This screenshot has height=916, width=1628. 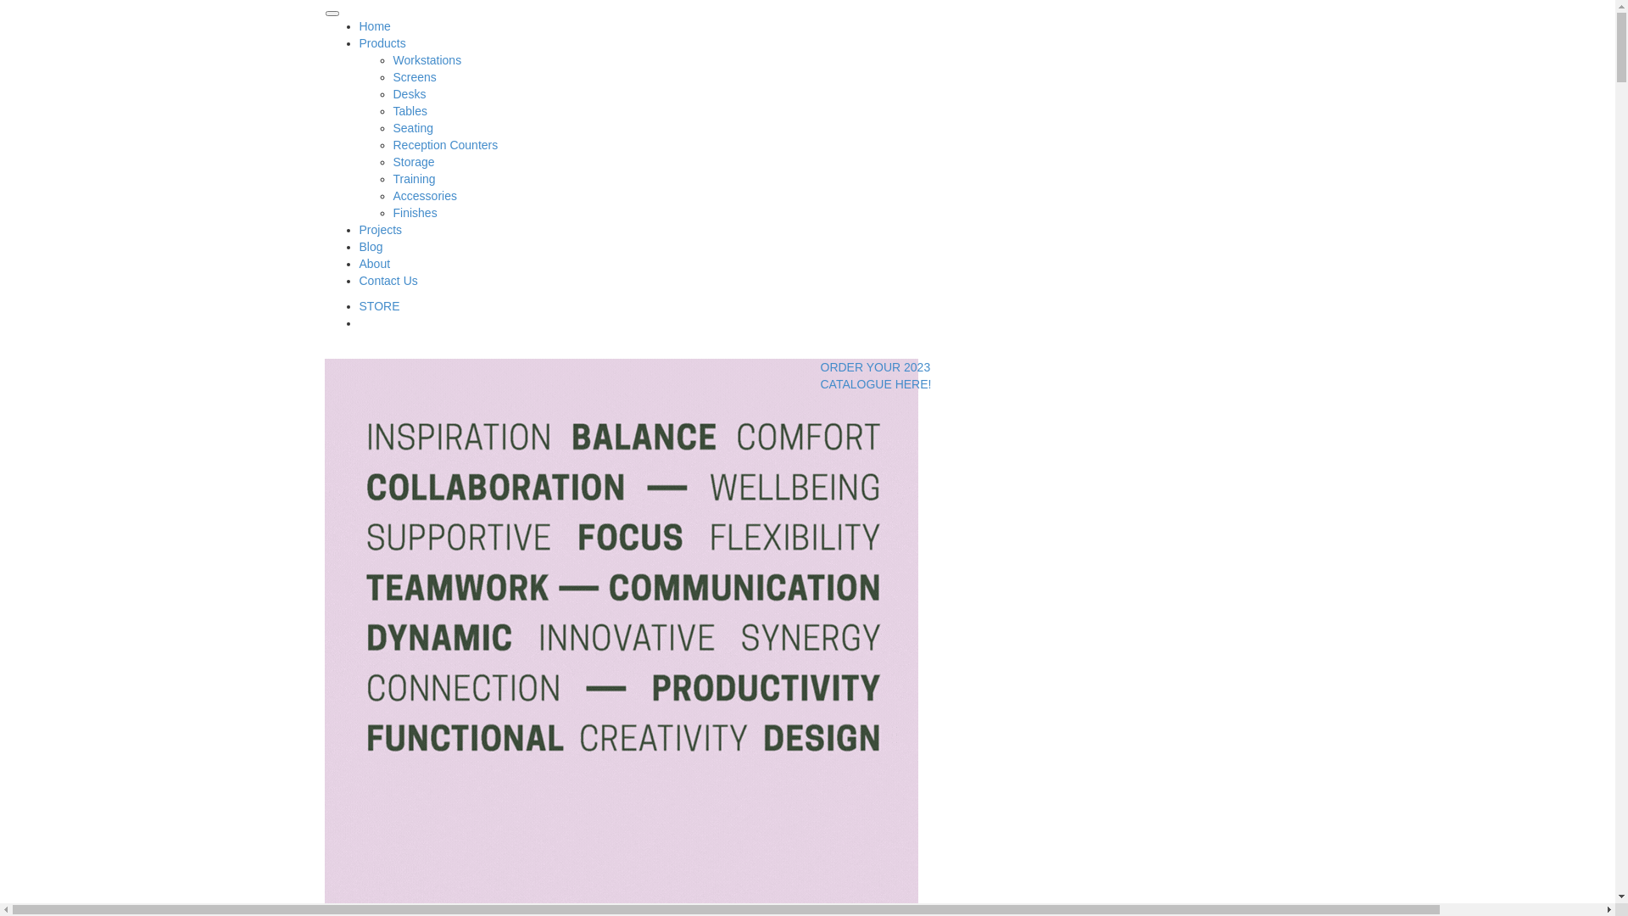 I want to click on Finishes, so click(x=415, y=213).